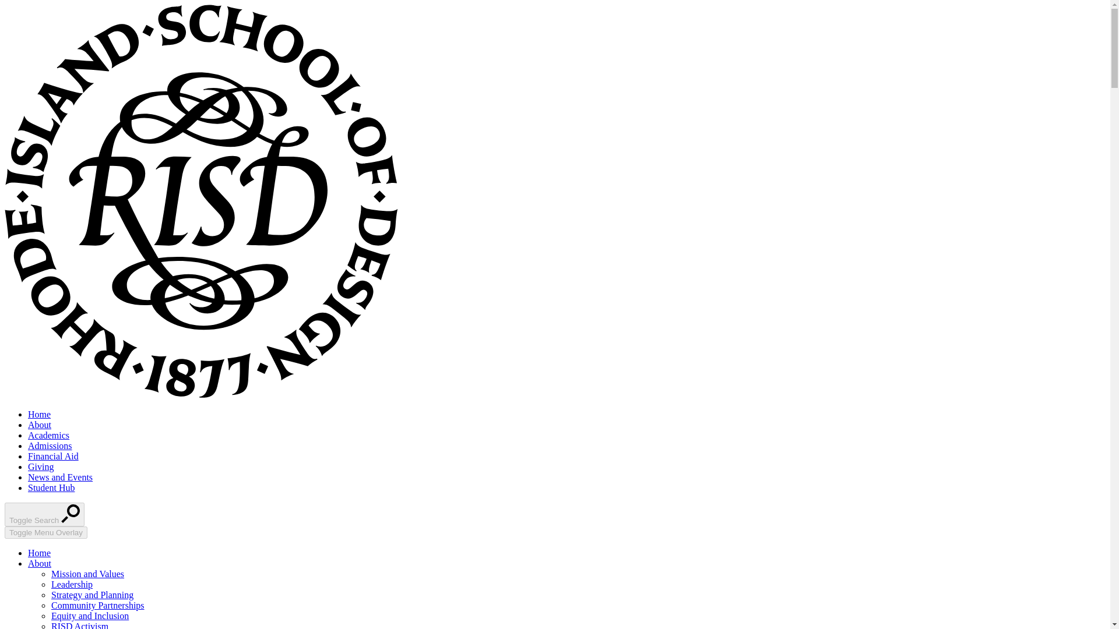  What do you see at coordinates (40, 425) in the screenshot?
I see `About` at bounding box center [40, 425].